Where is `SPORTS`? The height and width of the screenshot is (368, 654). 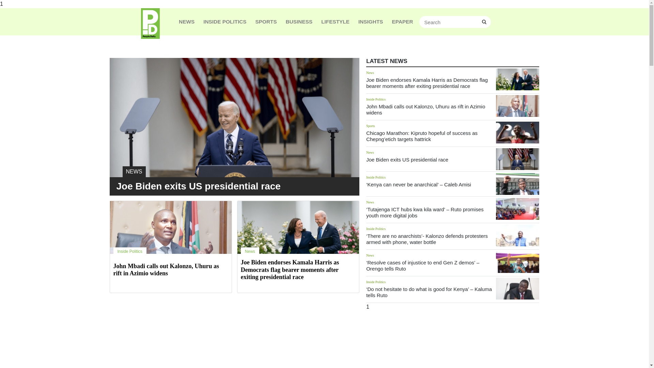 SPORTS is located at coordinates (266, 21).